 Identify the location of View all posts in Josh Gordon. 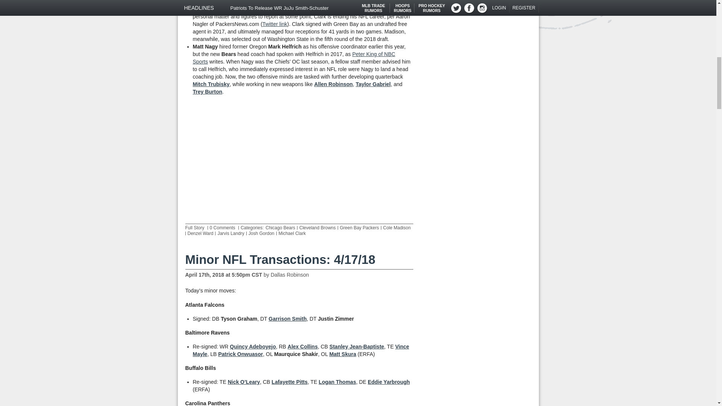
(261, 233).